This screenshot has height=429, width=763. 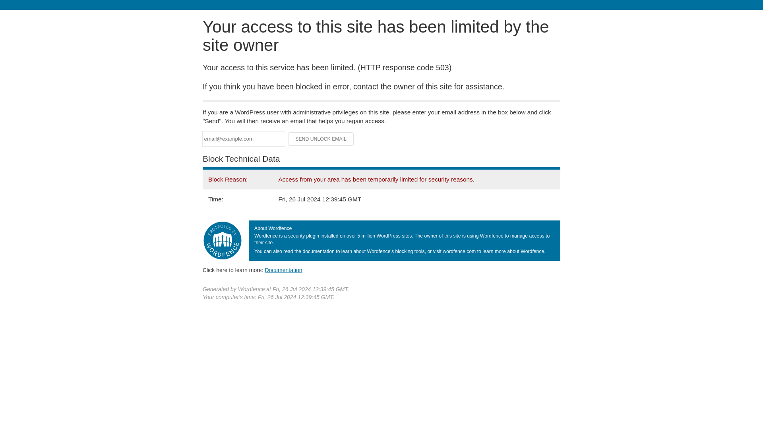 I want to click on Documentation, so click(x=283, y=270).